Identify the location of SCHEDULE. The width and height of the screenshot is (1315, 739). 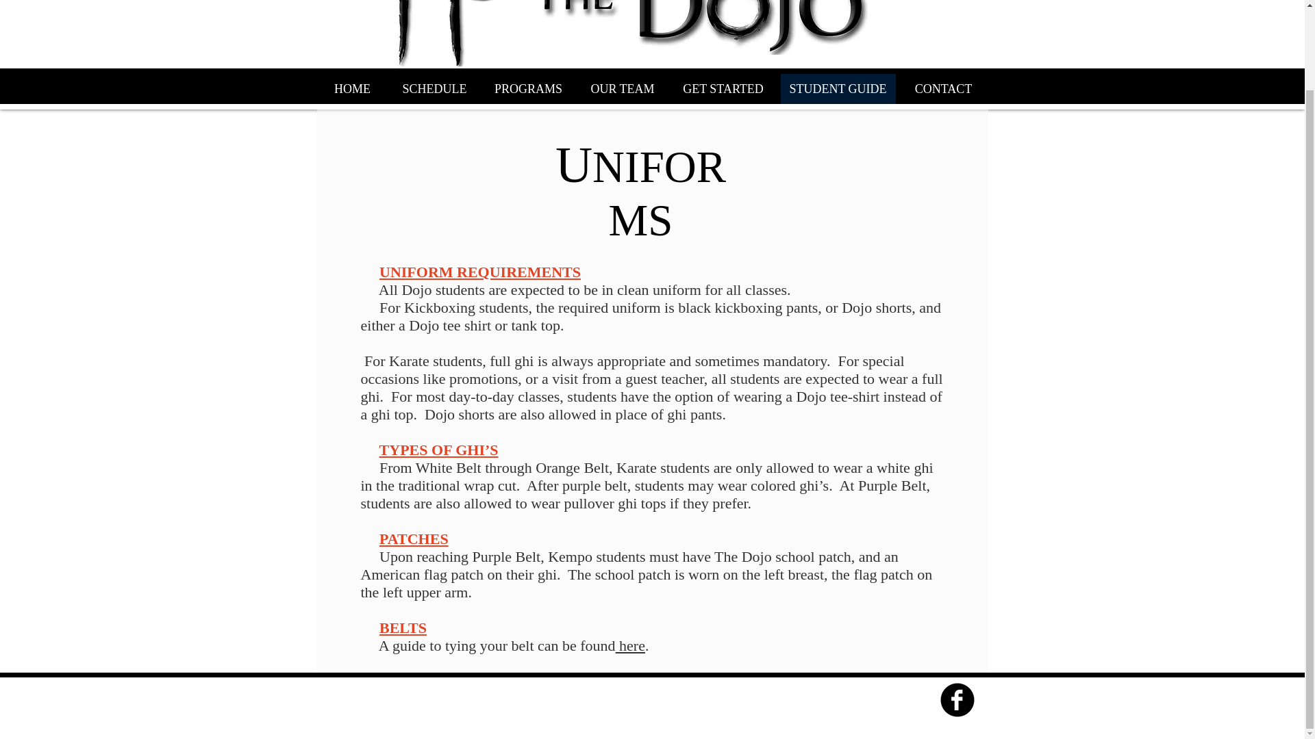
(435, 89).